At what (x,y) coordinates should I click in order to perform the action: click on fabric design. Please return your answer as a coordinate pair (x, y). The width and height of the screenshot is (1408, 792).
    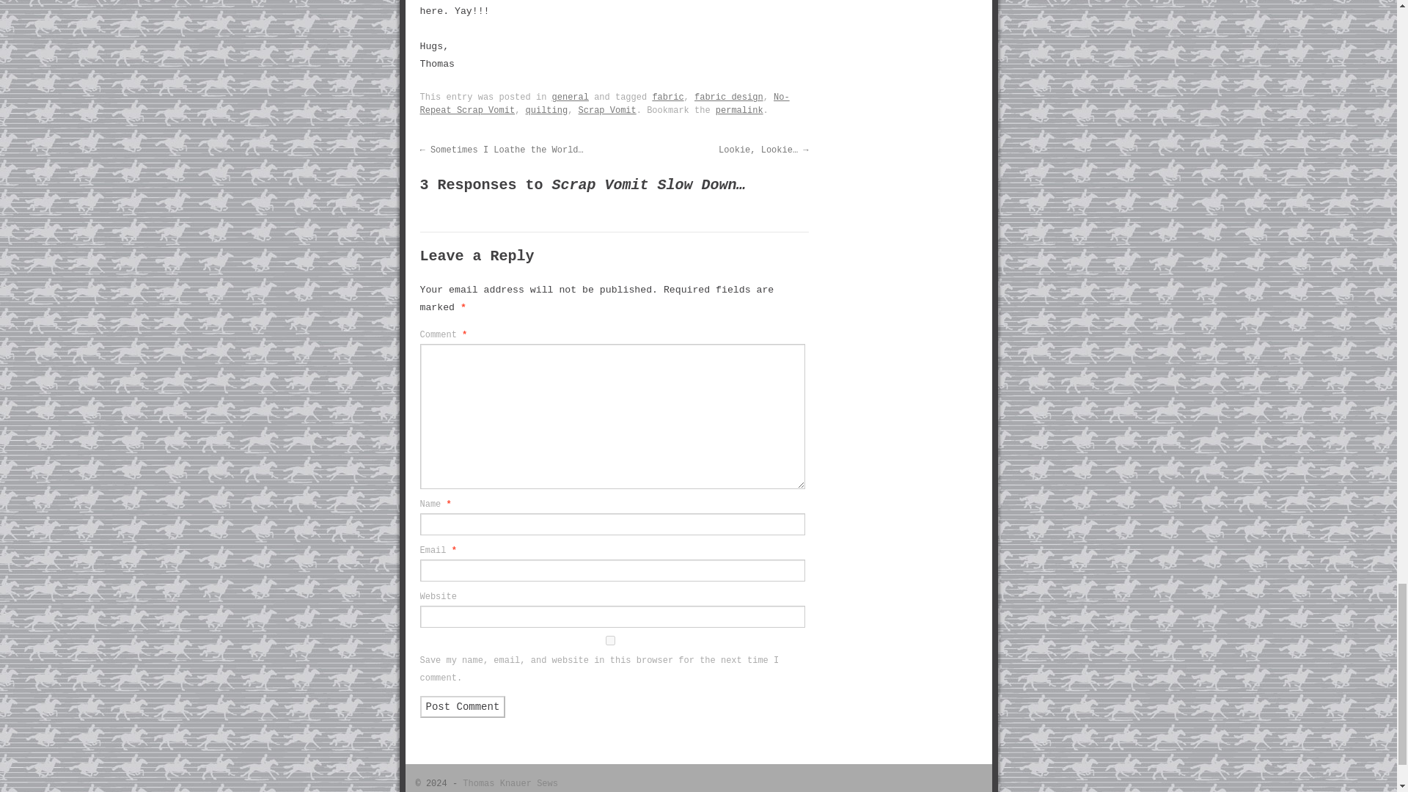
    Looking at the image, I should click on (728, 98).